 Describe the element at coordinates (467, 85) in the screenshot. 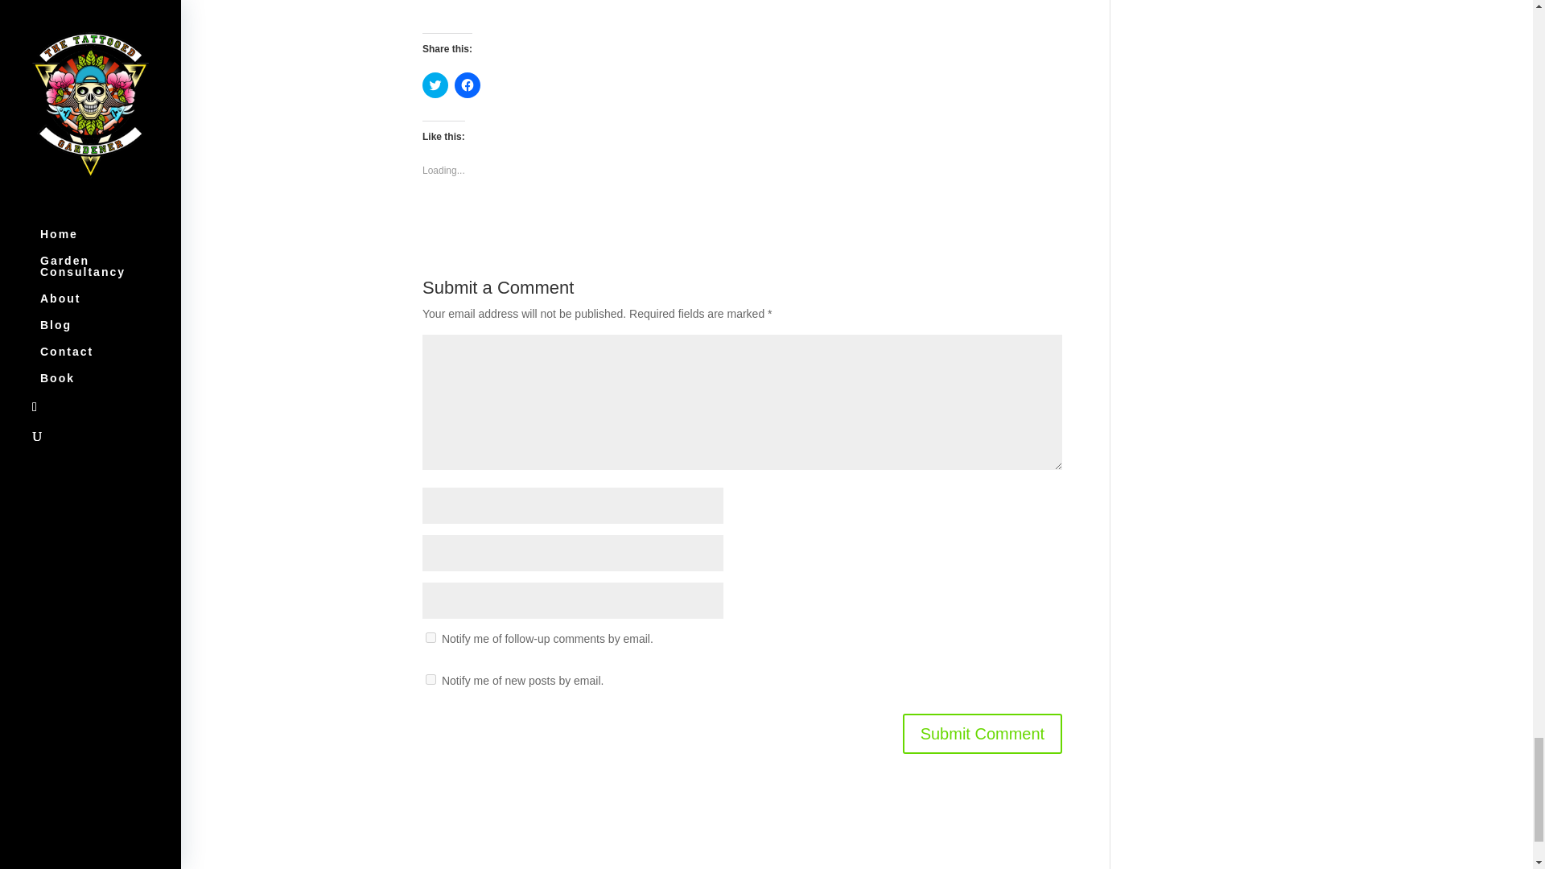

I see `Click to share on Facebook` at that location.